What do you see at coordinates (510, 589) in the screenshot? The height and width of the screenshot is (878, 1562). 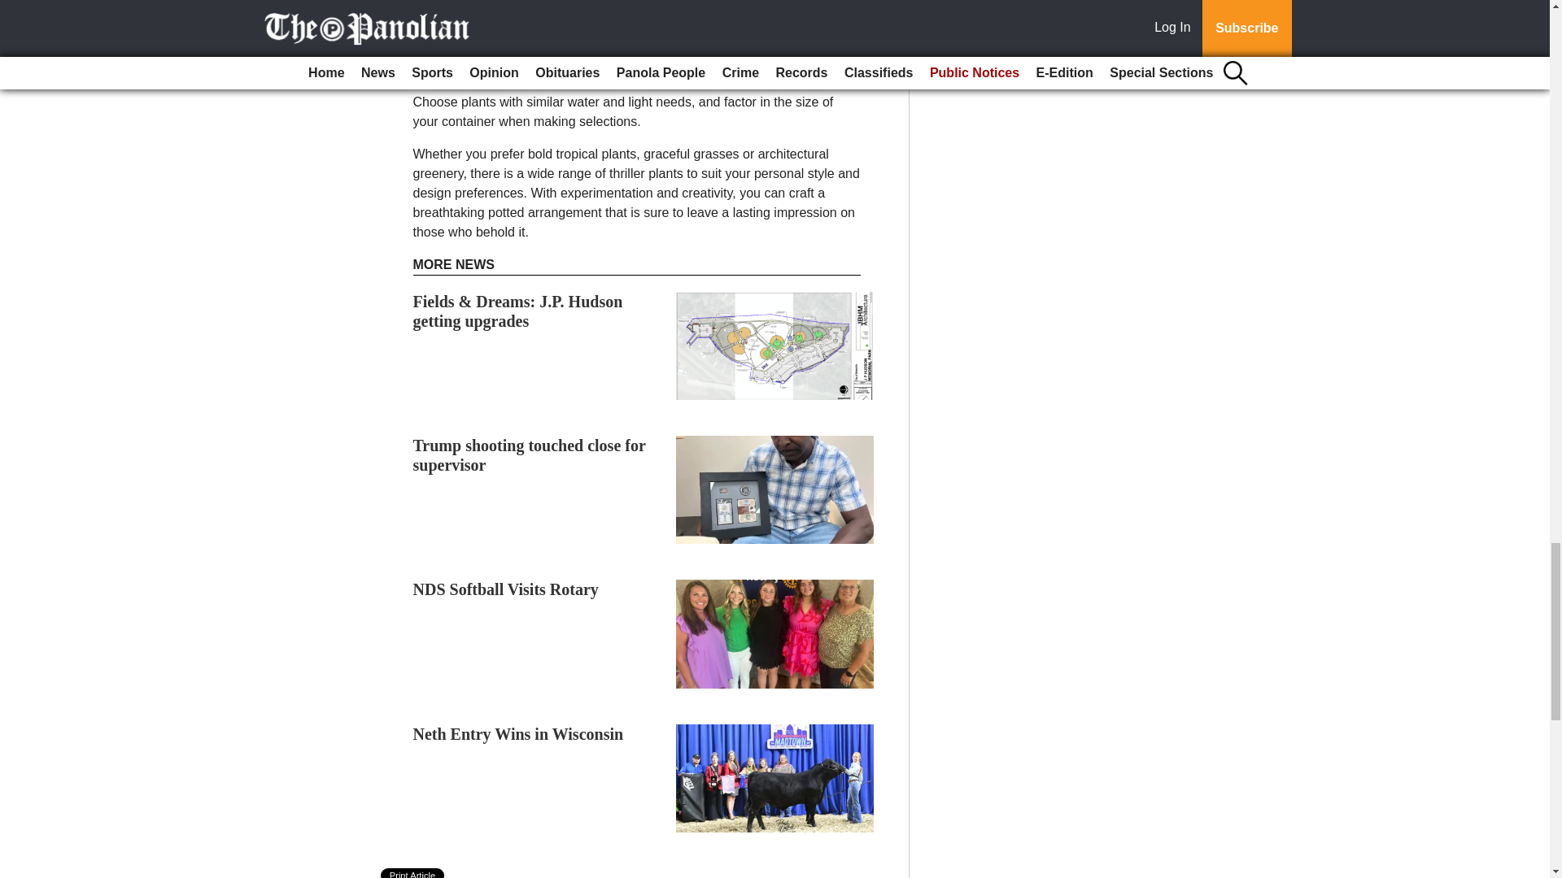 I see `NDS Softball Visits Rotary  ` at bounding box center [510, 589].